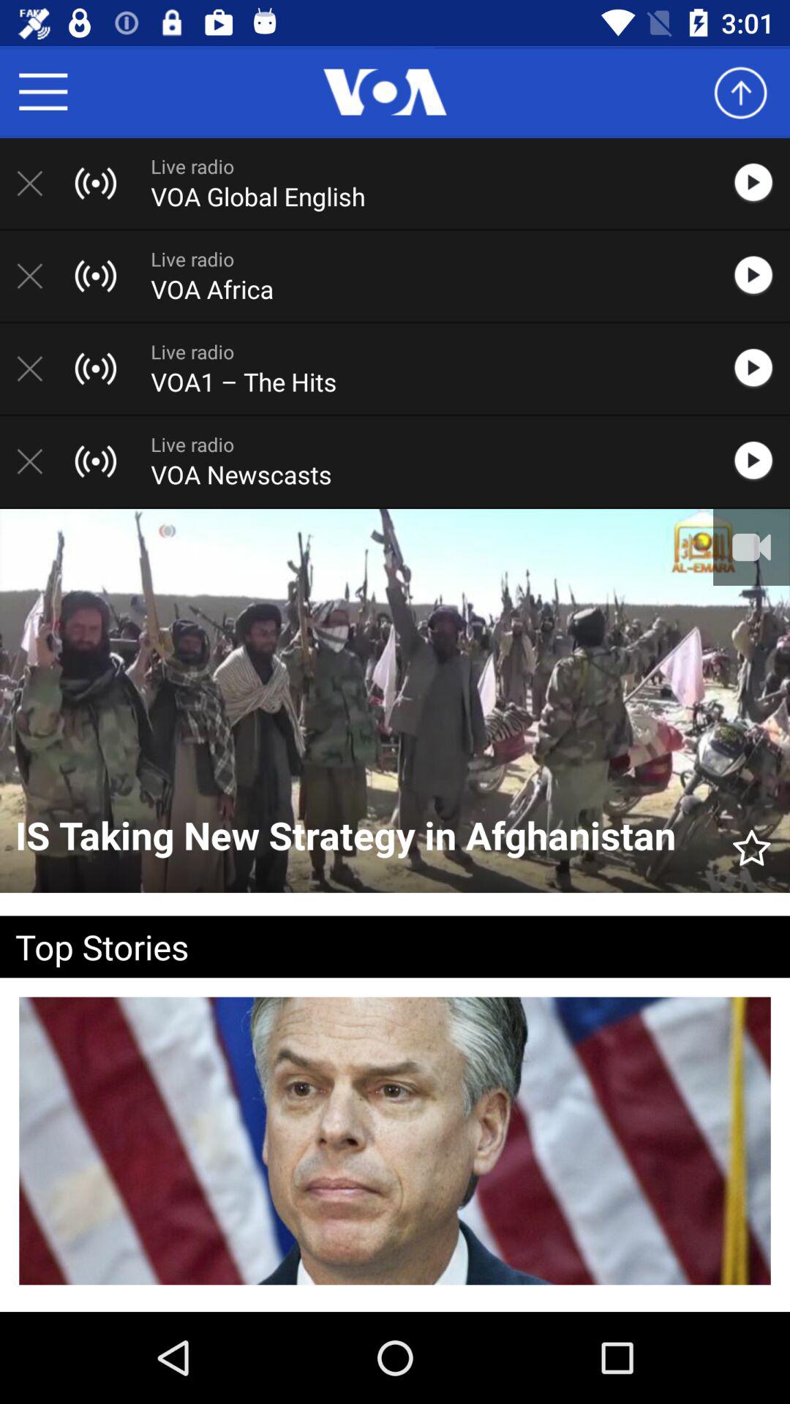  What do you see at coordinates (37, 369) in the screenshot?
I see `delete voa1 as a station` at bounding box center [37, 369].